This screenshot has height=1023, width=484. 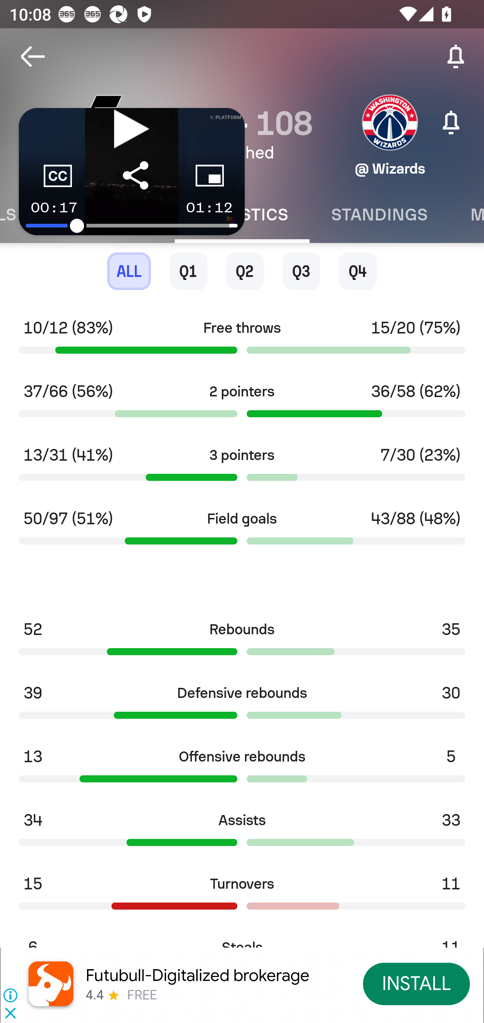 I want to click on 37/66 (56%) 2 pointers 36/58 (62%) 560.0 620.0, so click(x=242, y=404).